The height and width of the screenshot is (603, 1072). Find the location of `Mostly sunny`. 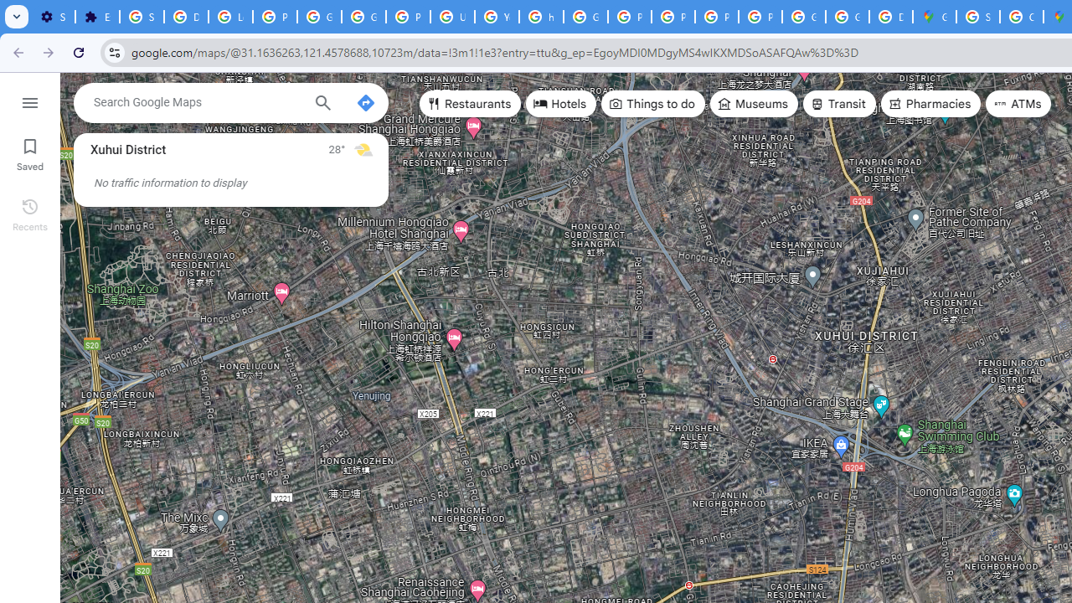

Mostly sunny is located at coordinates (363, 149).